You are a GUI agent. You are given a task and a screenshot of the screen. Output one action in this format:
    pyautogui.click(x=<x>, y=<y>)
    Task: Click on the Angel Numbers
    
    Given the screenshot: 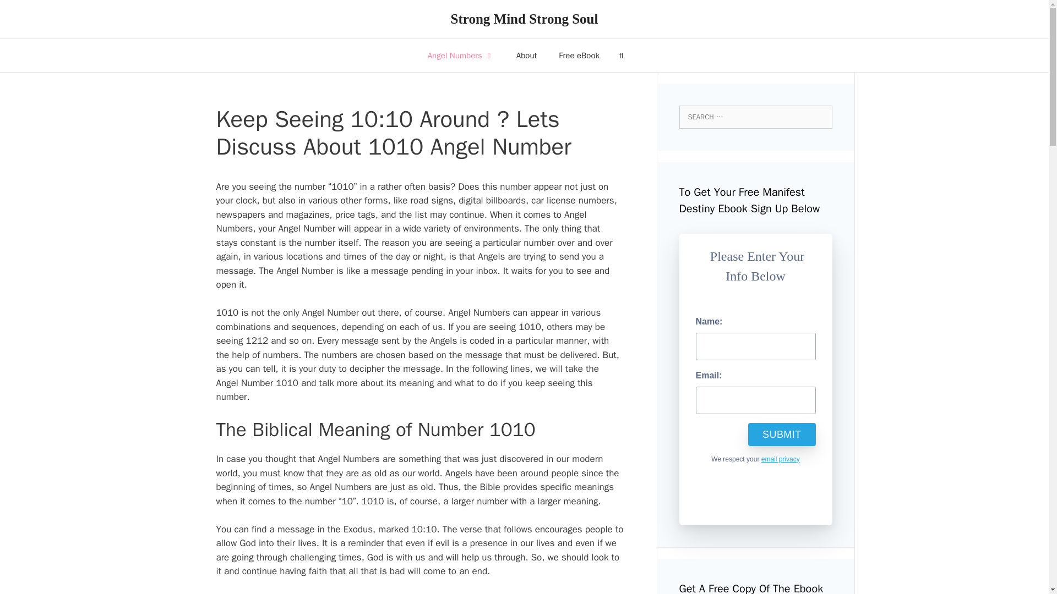 What is the action you would take?
    pyautogui.click(x=460, y=55)
    